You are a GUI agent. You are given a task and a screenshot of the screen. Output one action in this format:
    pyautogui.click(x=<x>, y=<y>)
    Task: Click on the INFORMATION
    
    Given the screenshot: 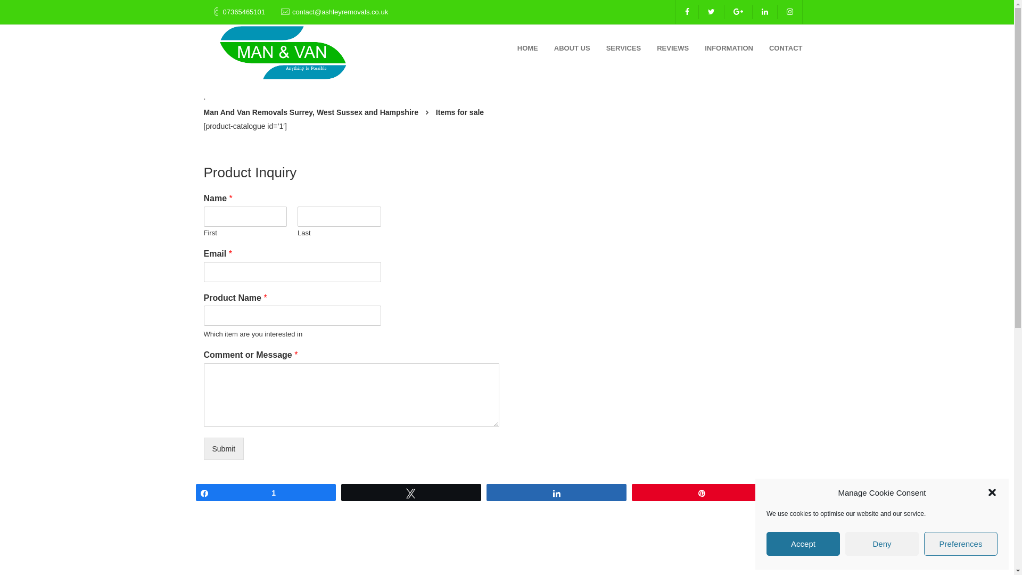 What is the action you would take?
    pyautogui.click(x=729, y=48)
    